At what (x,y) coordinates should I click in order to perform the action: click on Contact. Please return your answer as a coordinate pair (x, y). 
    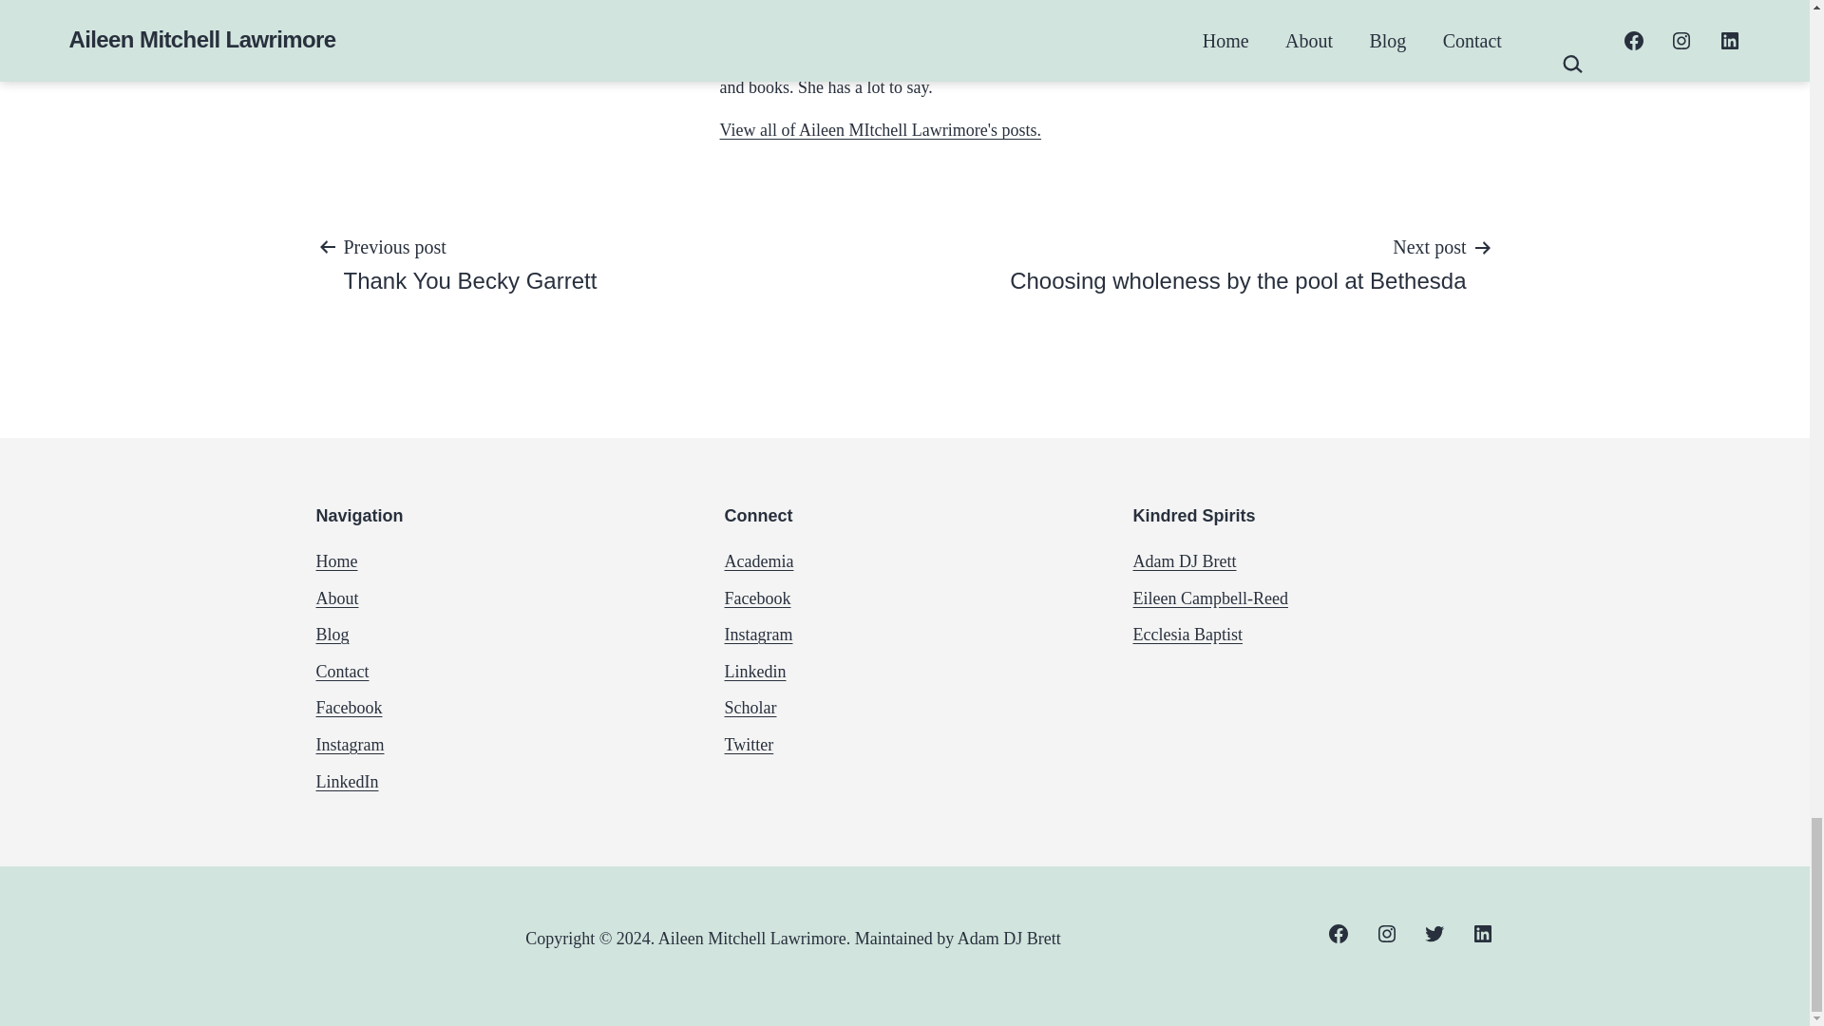
    Looking at the image, I should click on (469, 263).